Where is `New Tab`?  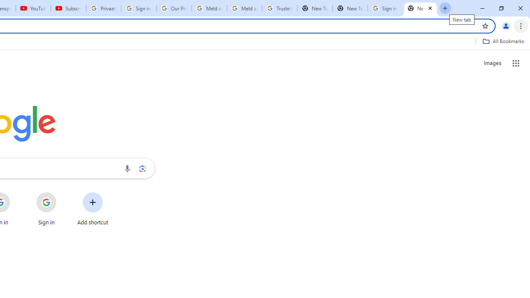 New Tab is located at coordinates (420, 8).